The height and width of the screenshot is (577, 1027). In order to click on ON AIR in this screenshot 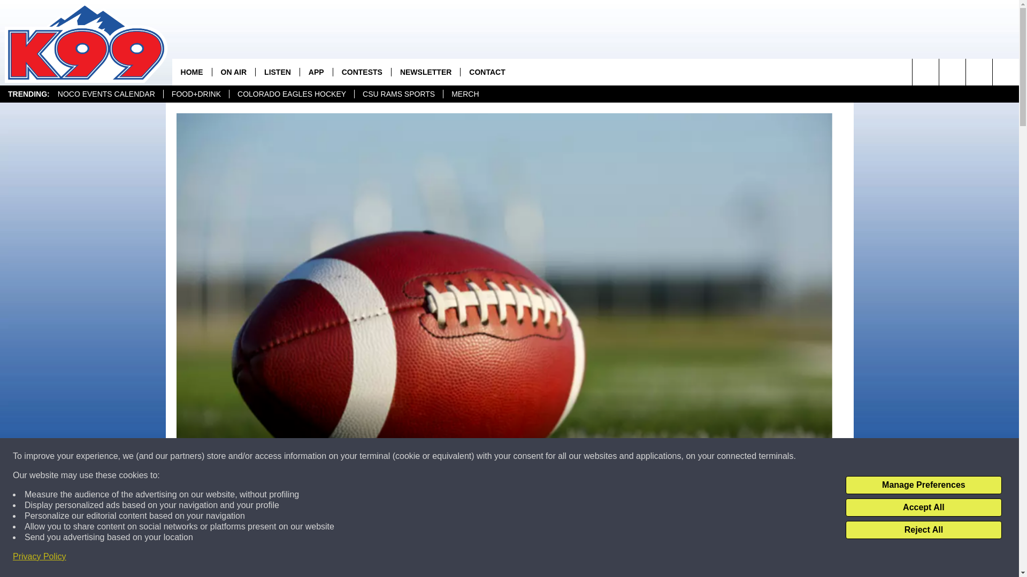, I will do `click(233, 72)`.